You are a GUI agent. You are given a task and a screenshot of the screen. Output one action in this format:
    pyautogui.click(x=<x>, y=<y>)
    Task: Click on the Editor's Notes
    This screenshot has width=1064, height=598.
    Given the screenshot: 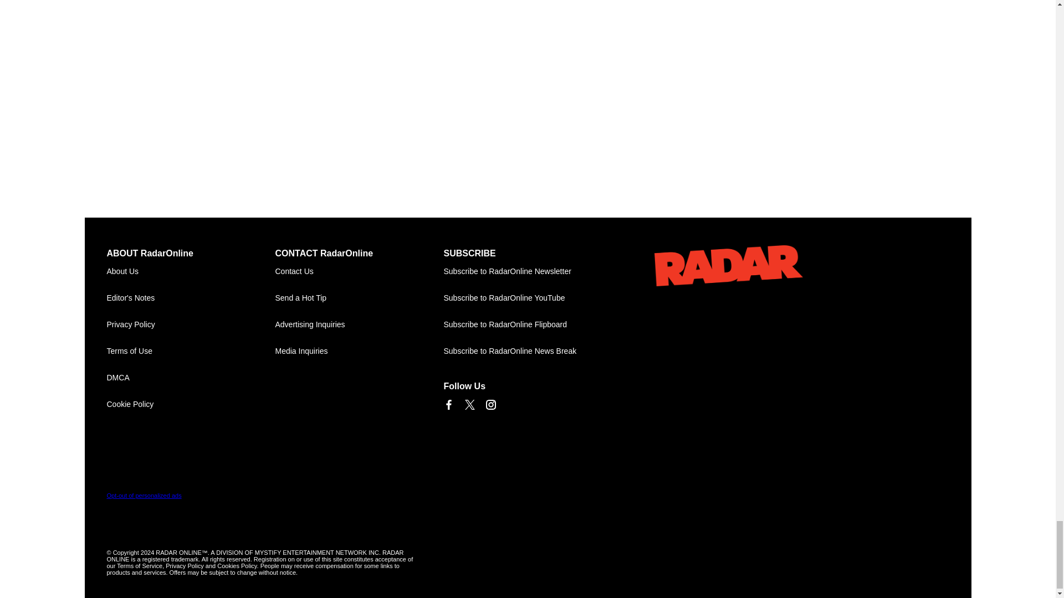 What is the action you would take?
    pyautogui.click(x=191, y=298)
    